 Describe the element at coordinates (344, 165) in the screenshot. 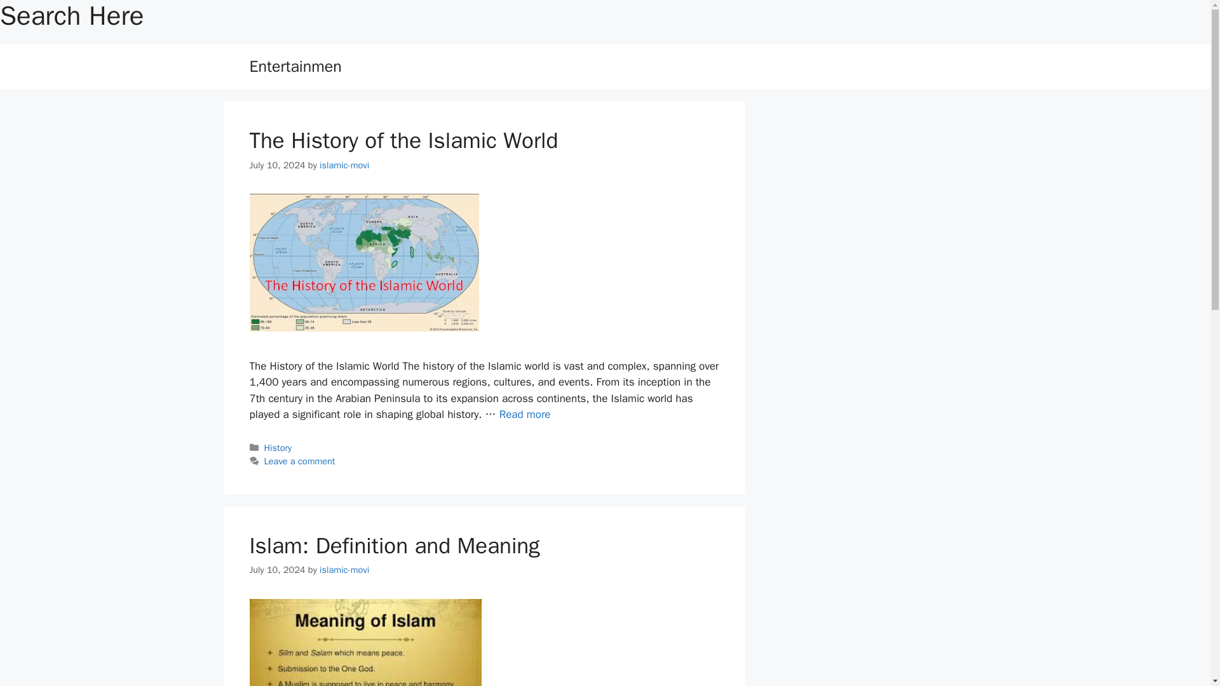

I see `View all posts by islamic-movi` at that location.